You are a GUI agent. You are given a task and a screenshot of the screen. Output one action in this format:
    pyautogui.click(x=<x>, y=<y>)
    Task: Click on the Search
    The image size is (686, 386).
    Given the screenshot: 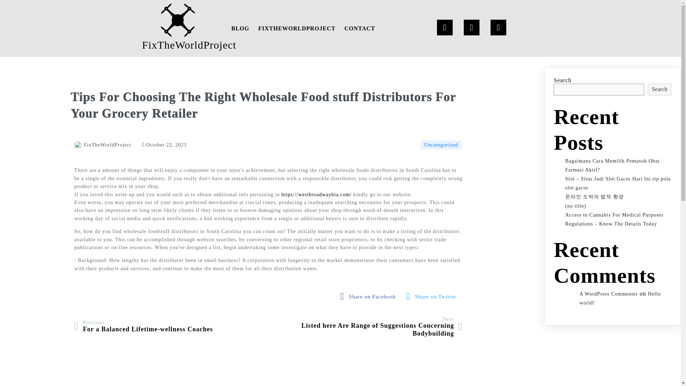 What is the action you would take?
    pyautogui.click(x=660, y=89)
    